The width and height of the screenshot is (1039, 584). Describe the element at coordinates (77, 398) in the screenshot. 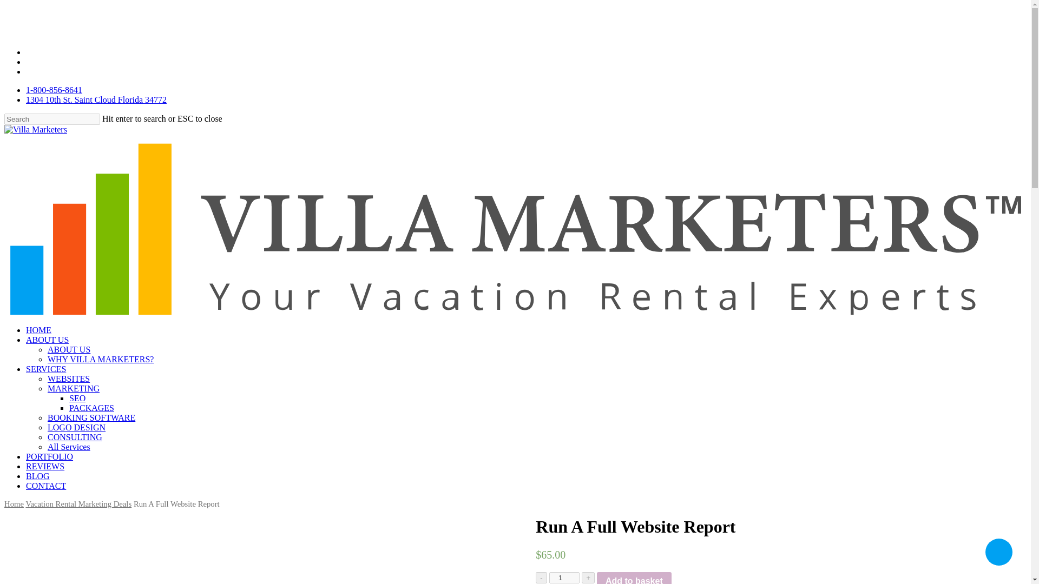

I see `SEO` at that location.